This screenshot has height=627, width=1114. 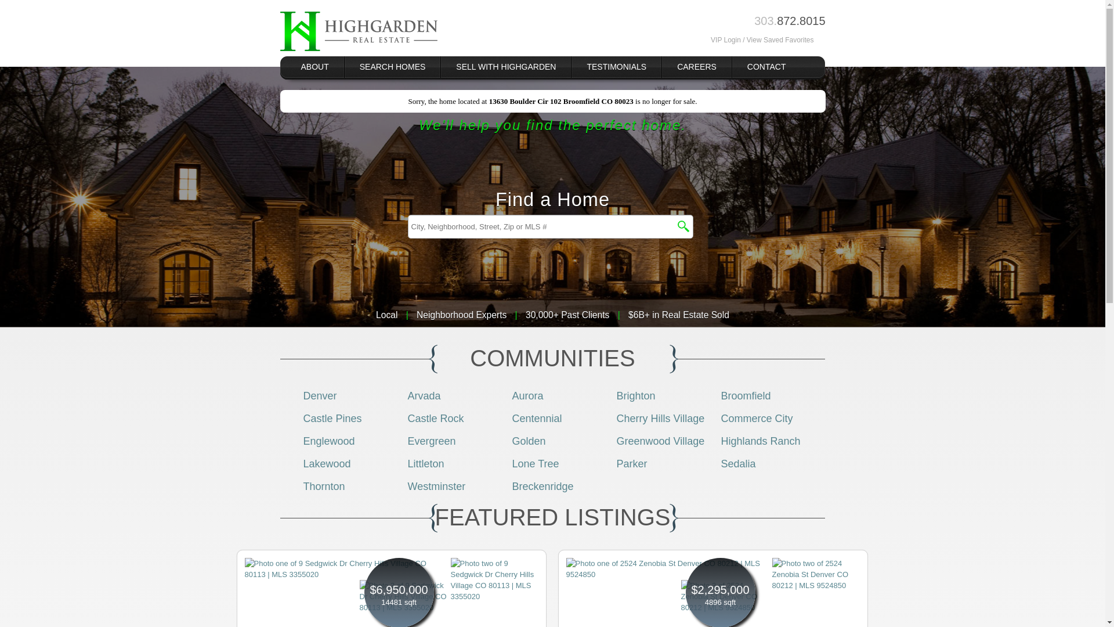 I want to click on About, so click(x=314, y=67).